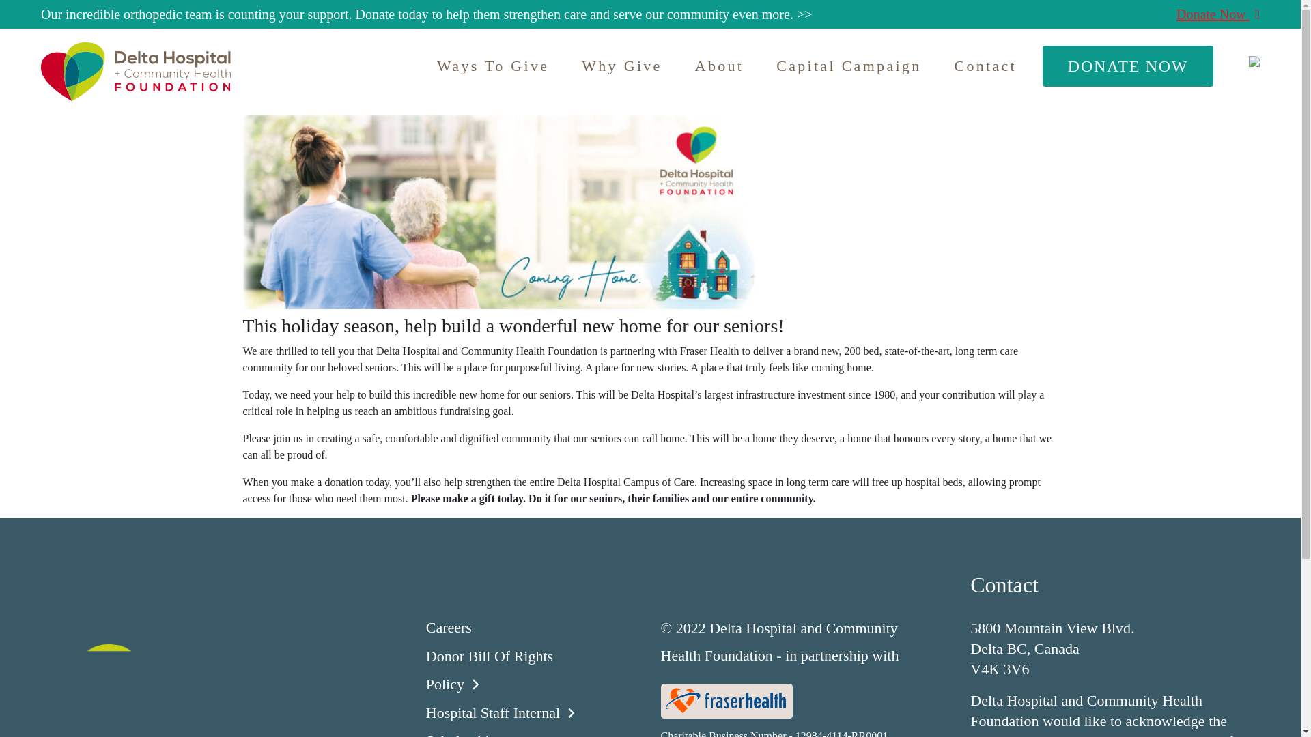 The image size is (1311, 737). What do you see at coordinates (720, 66) in the screenshot?
I see `About` at bounding box center [720, 66].